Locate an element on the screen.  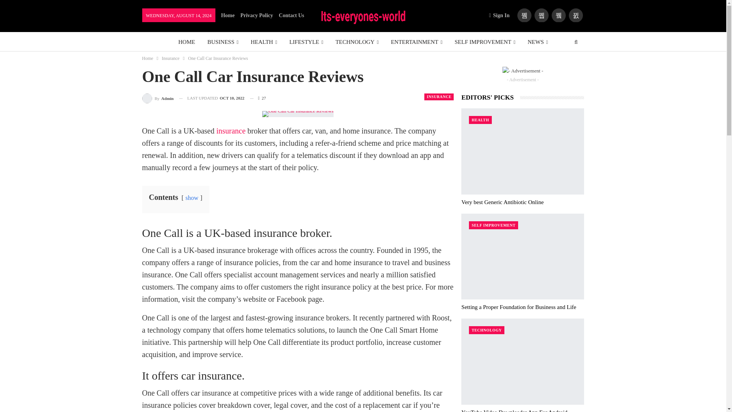
HOME is located at coordinates (187, 42).